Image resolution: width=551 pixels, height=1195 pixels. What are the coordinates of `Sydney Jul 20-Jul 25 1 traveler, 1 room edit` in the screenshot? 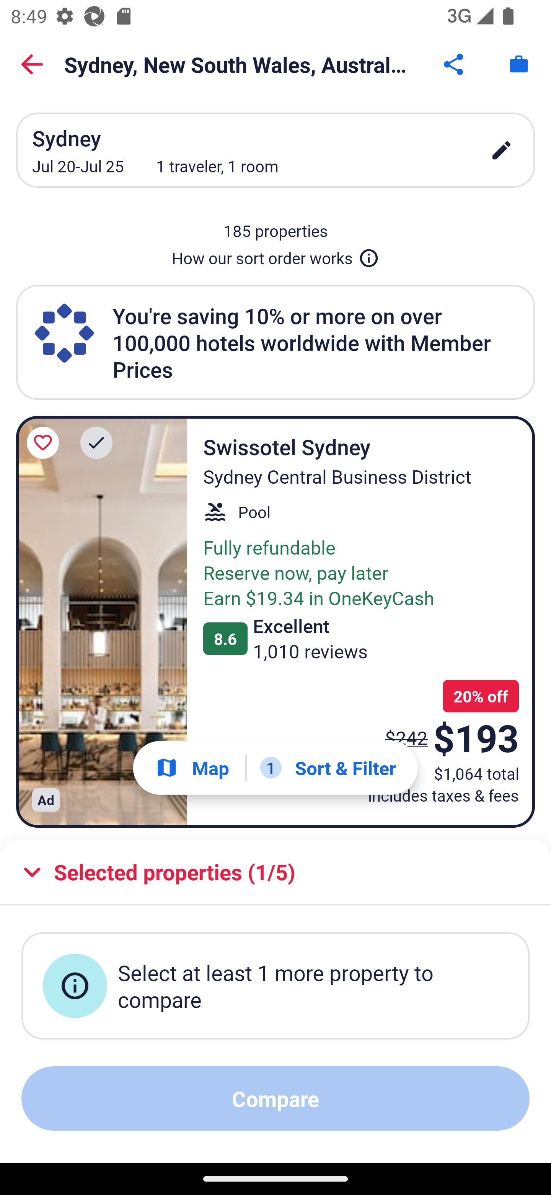 It's located at (275, 150).